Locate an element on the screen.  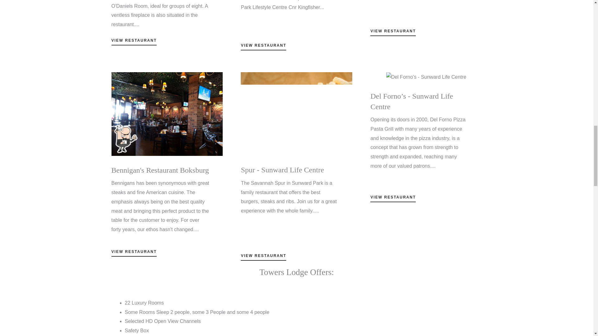
VIEW RESTAURANT is located at coordinates (263, 47).